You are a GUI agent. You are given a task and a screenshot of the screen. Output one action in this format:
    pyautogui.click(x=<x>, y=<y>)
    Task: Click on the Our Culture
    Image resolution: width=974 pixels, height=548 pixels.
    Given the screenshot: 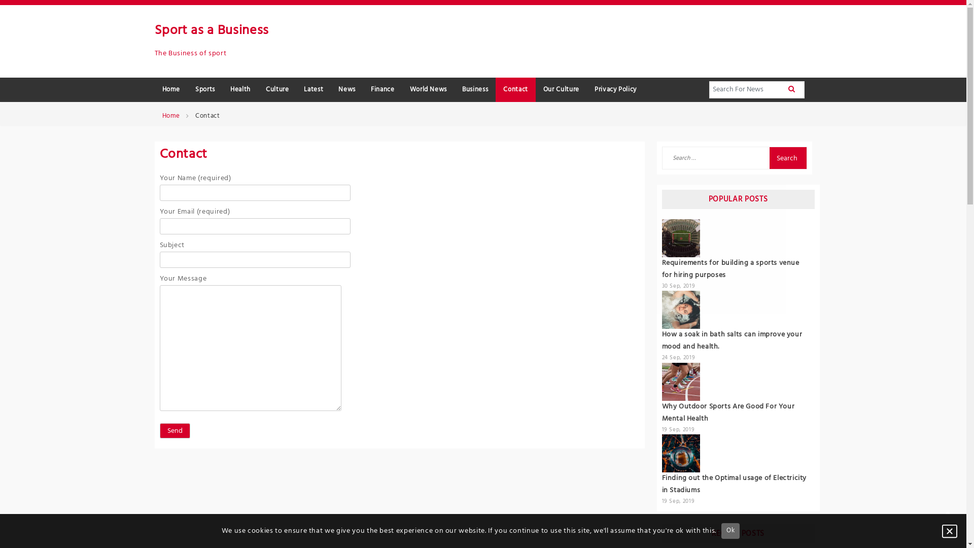 What is the action you would take?
    pyautogui.click(x=561, y=90)
    